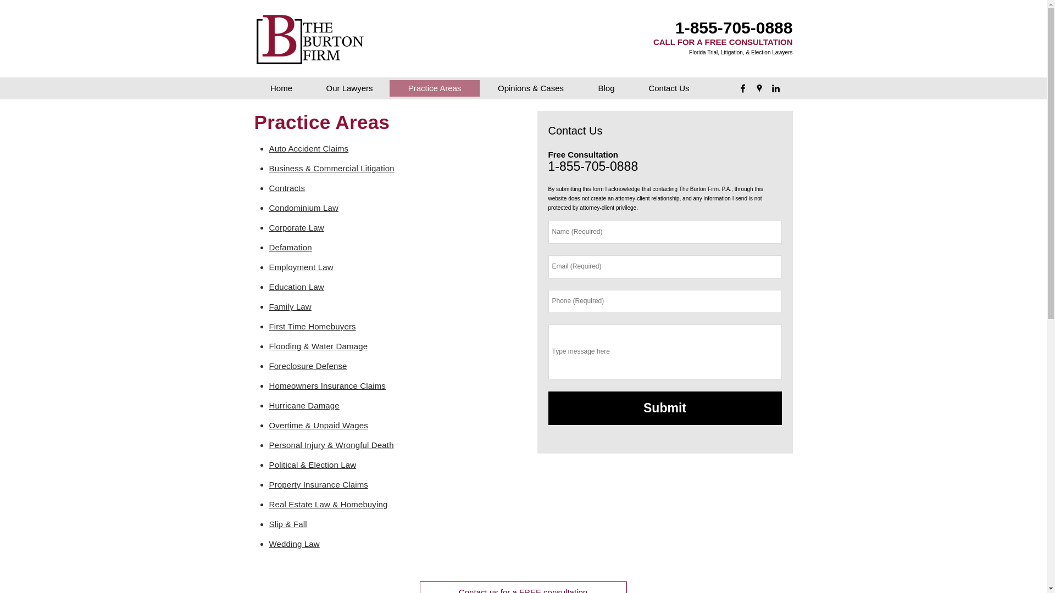  Describe the element at coordinates (303, 208) in the screenshot. I see `Condominium Law` at that location.